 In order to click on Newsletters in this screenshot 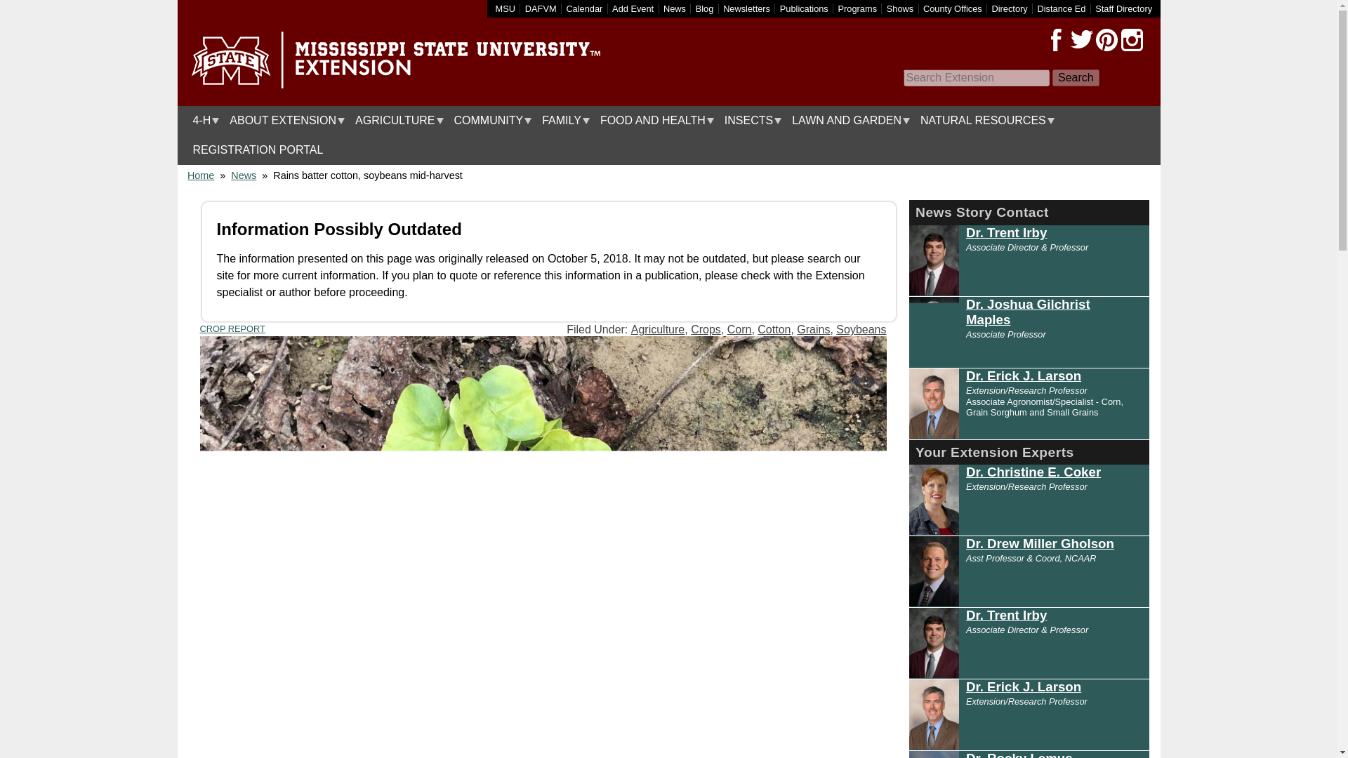, I will do `click(746, 8)`.